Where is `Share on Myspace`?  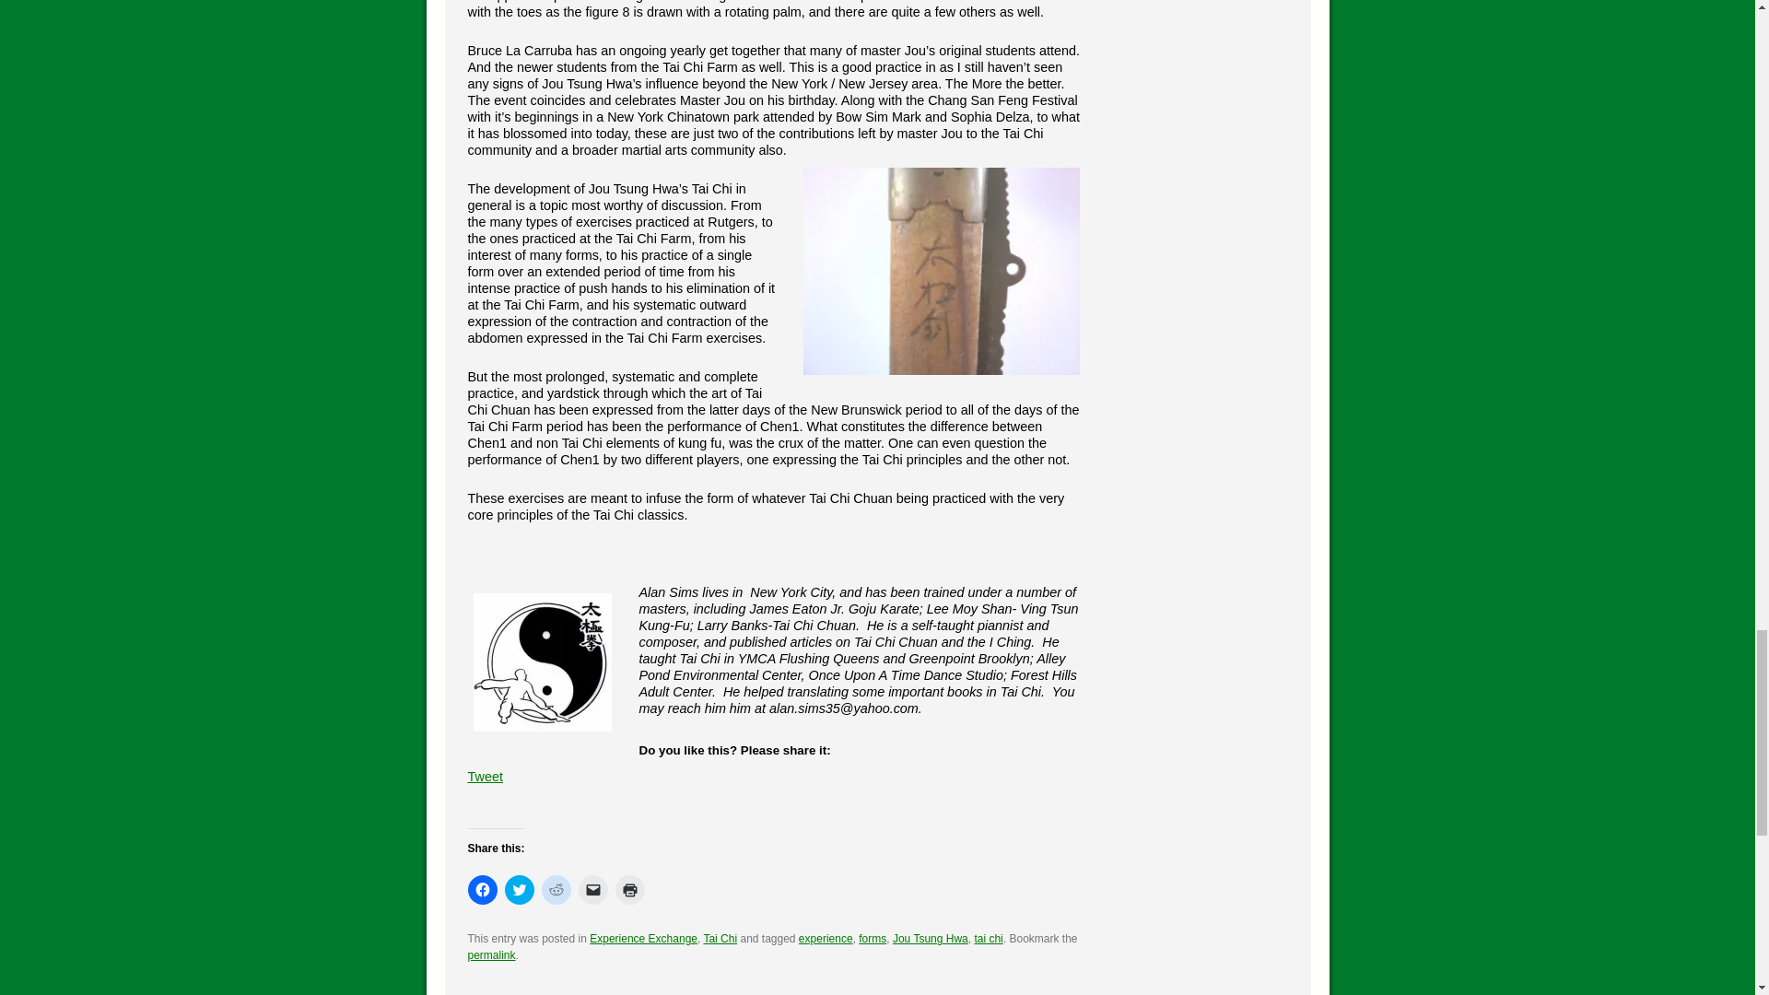 Share on Myspace is located at coordinates (571, 802).